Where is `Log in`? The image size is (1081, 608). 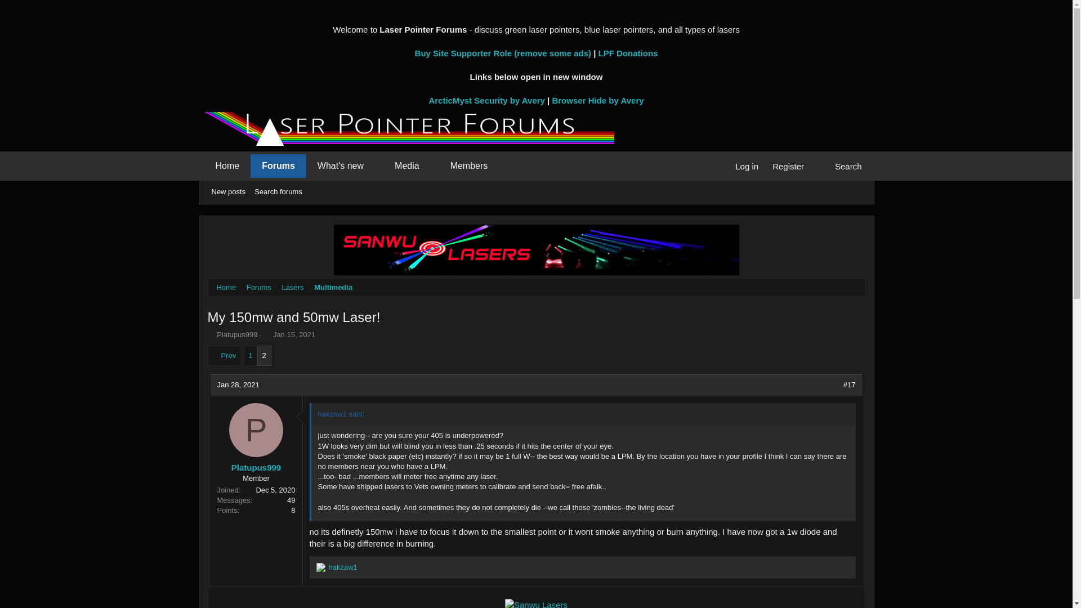 Log in is located at coordinates (747, 167).